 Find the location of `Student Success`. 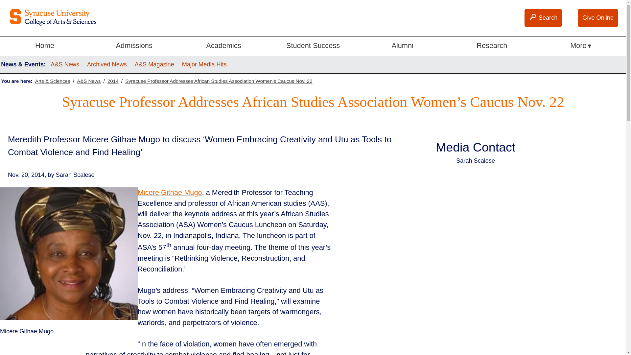

Student Success is located at coordinates (313, 46).